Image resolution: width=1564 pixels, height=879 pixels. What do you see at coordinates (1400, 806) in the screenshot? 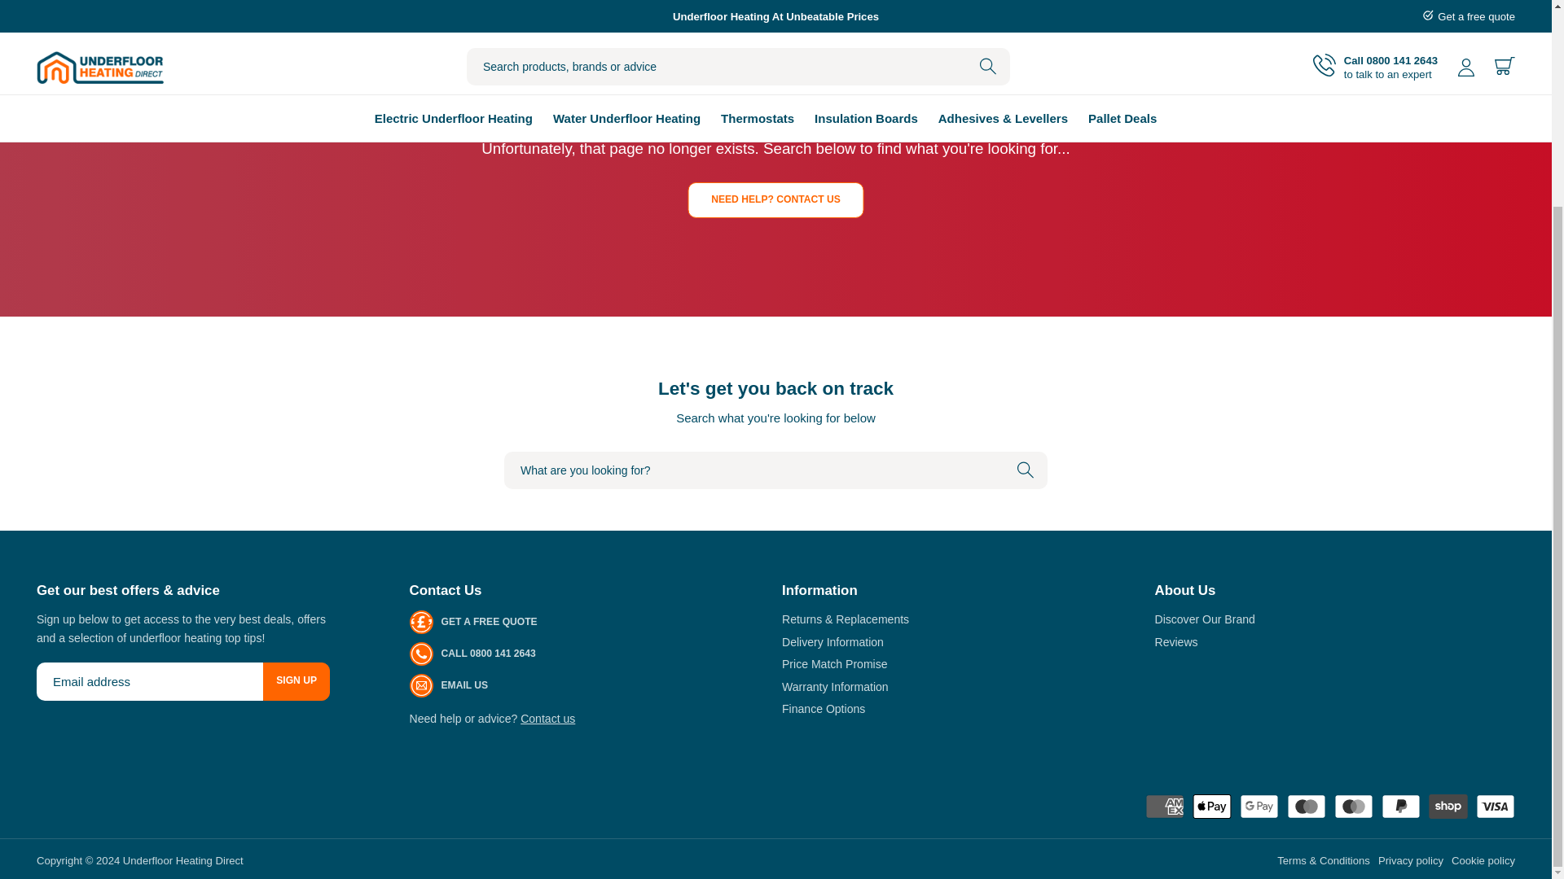
I see `PayPal` at bounding box center [1400, 806].